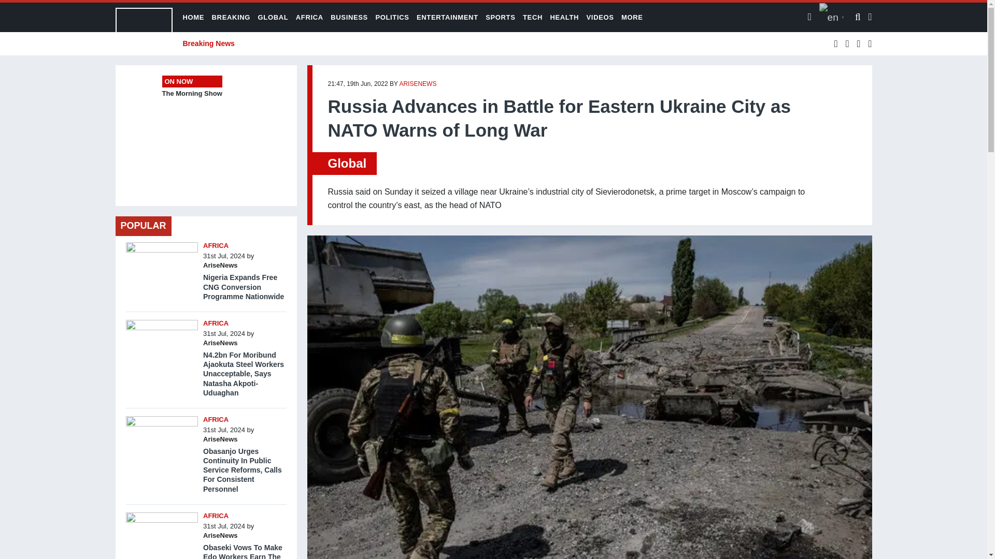 This screenshot has width=995, height=559. What do you see at coordinates (533, 17) in the screenshot?
I see `TECH` at bounding box center [533, 17].